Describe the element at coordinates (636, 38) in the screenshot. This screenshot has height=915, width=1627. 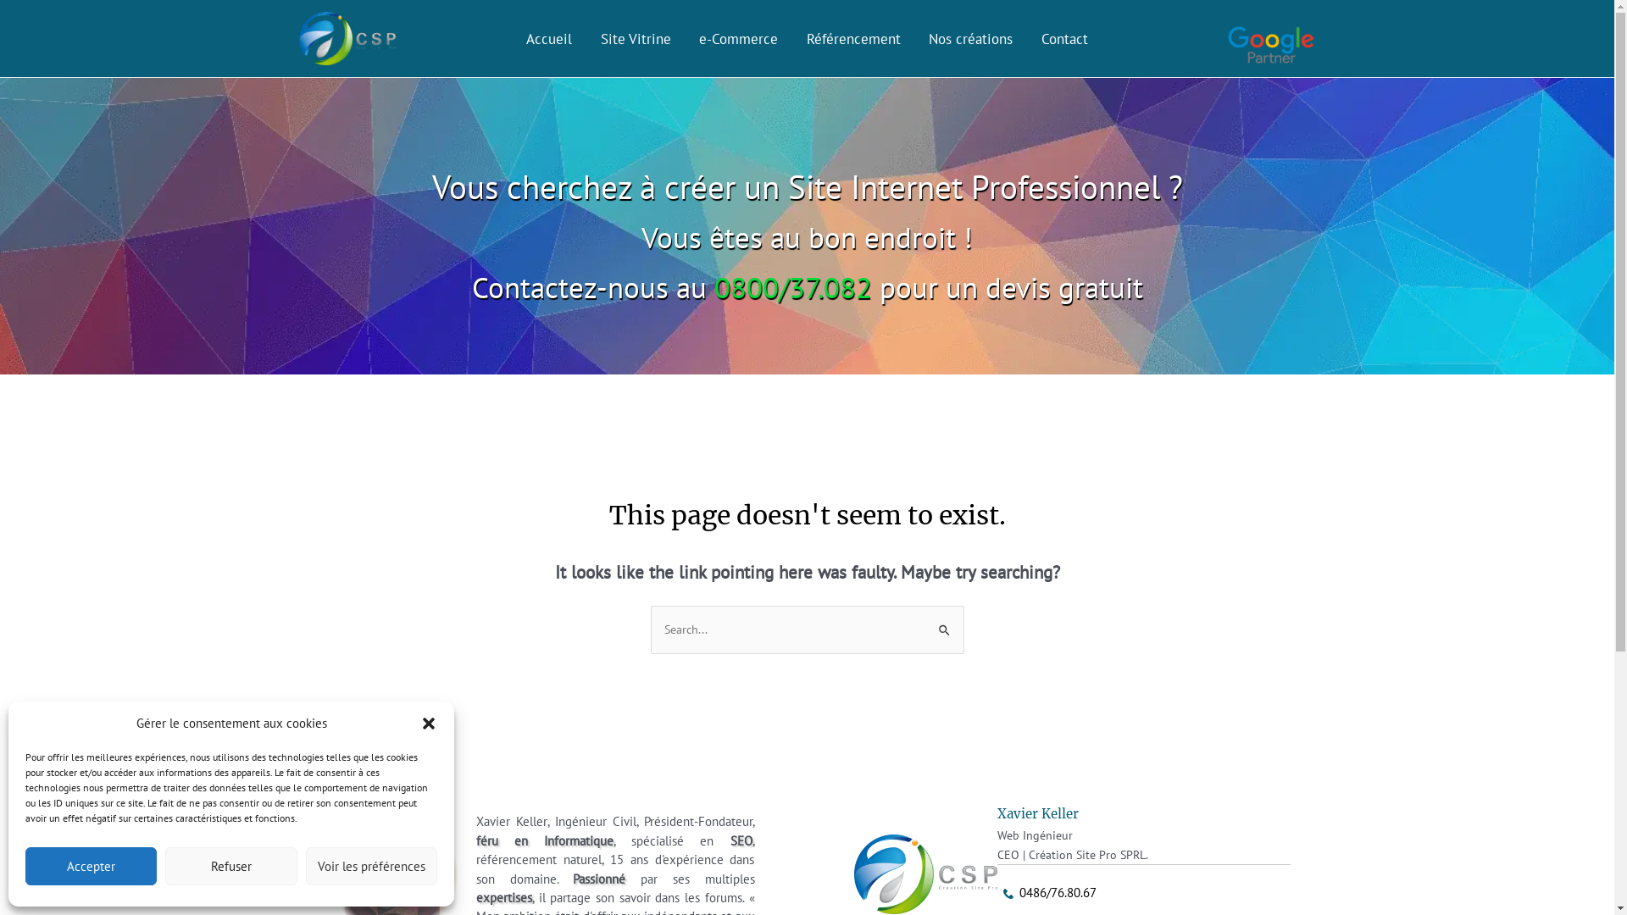
I see `Site Vitrine` at that location.